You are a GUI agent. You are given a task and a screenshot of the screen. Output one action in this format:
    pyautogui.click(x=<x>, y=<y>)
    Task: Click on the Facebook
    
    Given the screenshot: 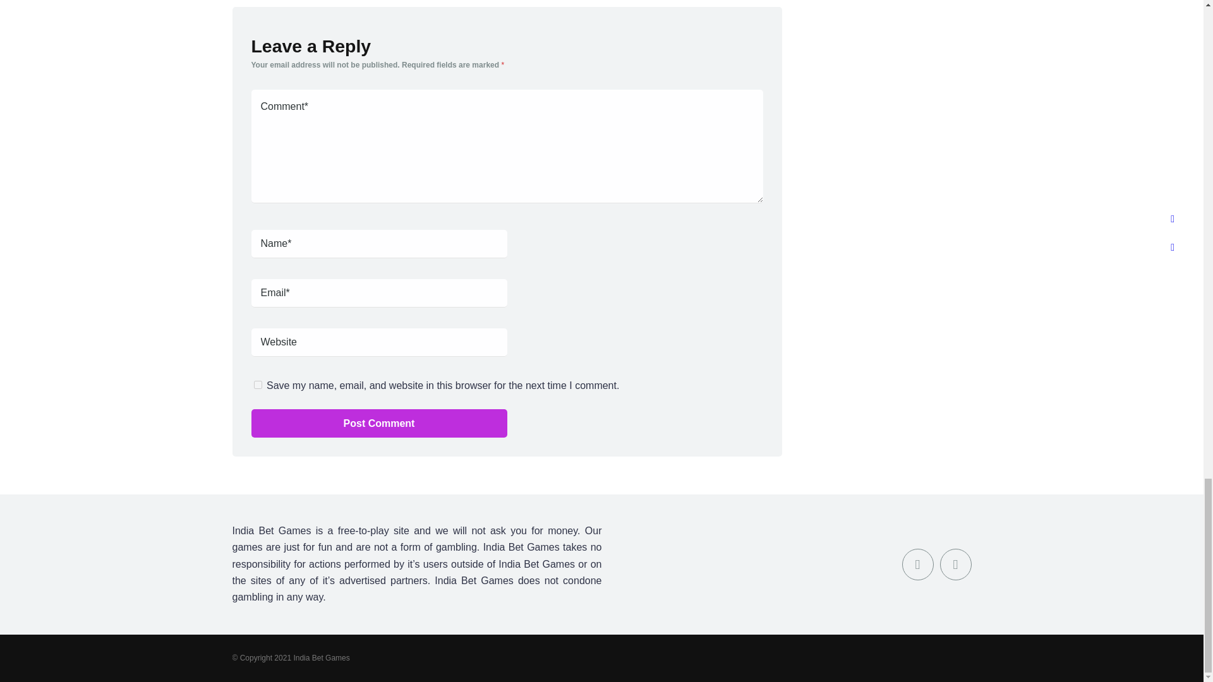 What is the action you would take?
    pyautogui.click(x=918, y=565)
    